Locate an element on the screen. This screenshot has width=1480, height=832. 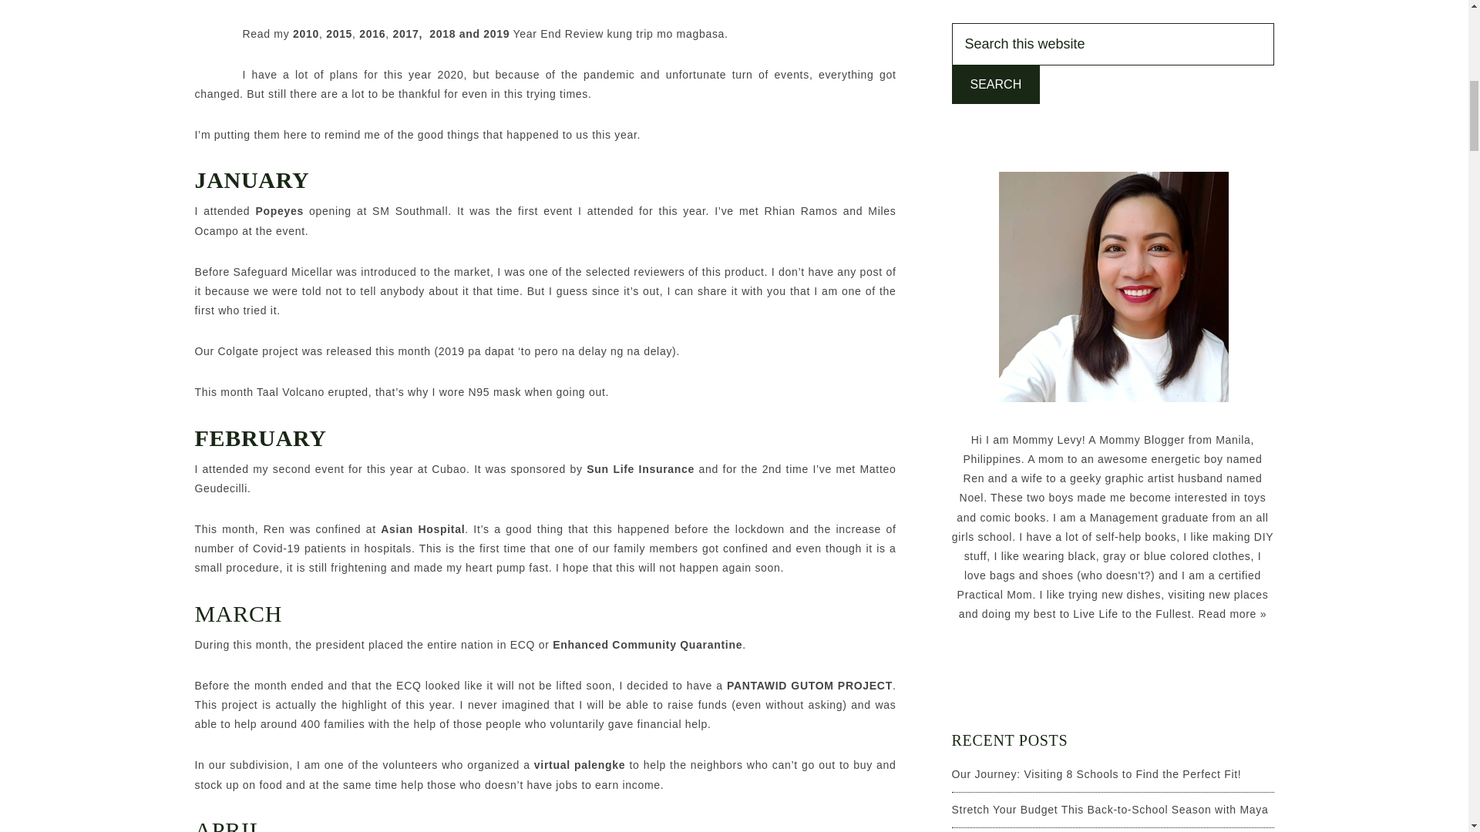
Search is located at coordinates (996, 85).